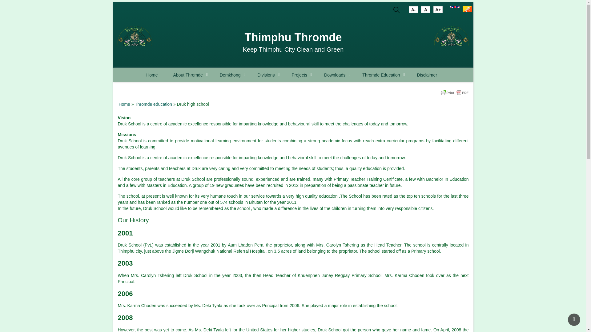 This screenshot has height=332, width=591. What do you see at coordinates (438, 10) in the screenshot?
I see `A` at bounding box center [438, 10].